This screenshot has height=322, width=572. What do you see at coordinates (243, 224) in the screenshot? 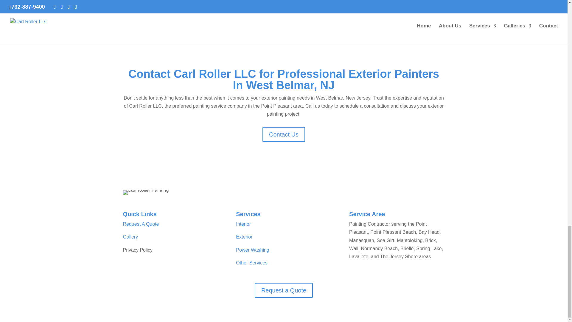
I see `Interior` at bounding box center [243, 224].